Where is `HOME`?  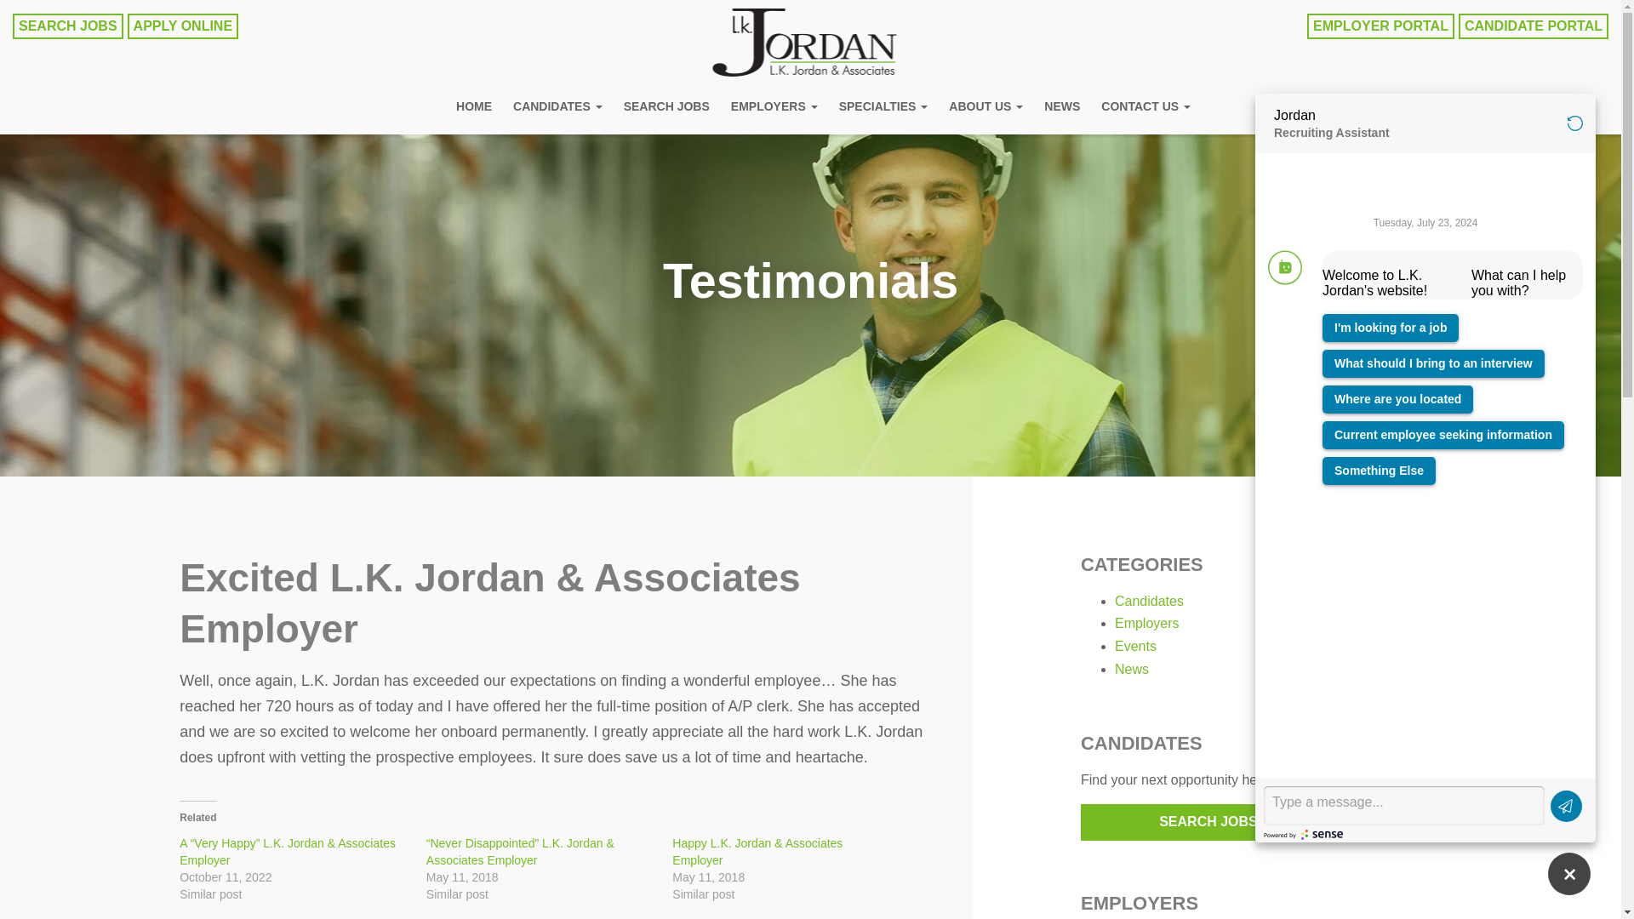 HOME is located at coordinates (473, 109).